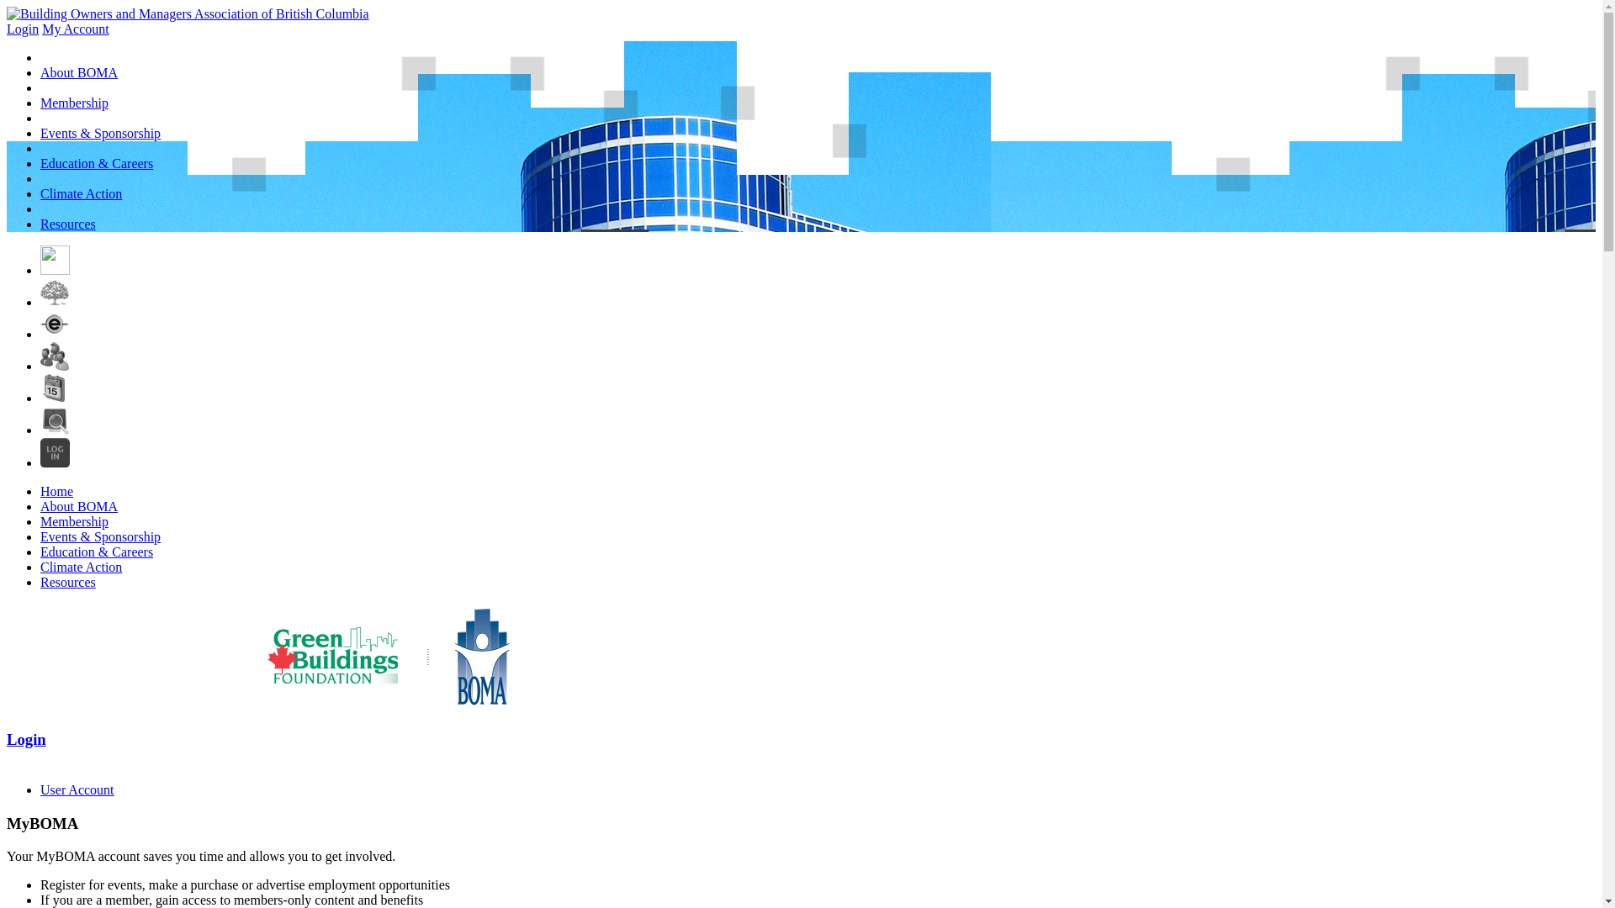 This screenshot has height=908, width=1615. What do you see at coordinates (76, 29) in the screenshot?
I see `My Account` at bounding box center [76, 29].